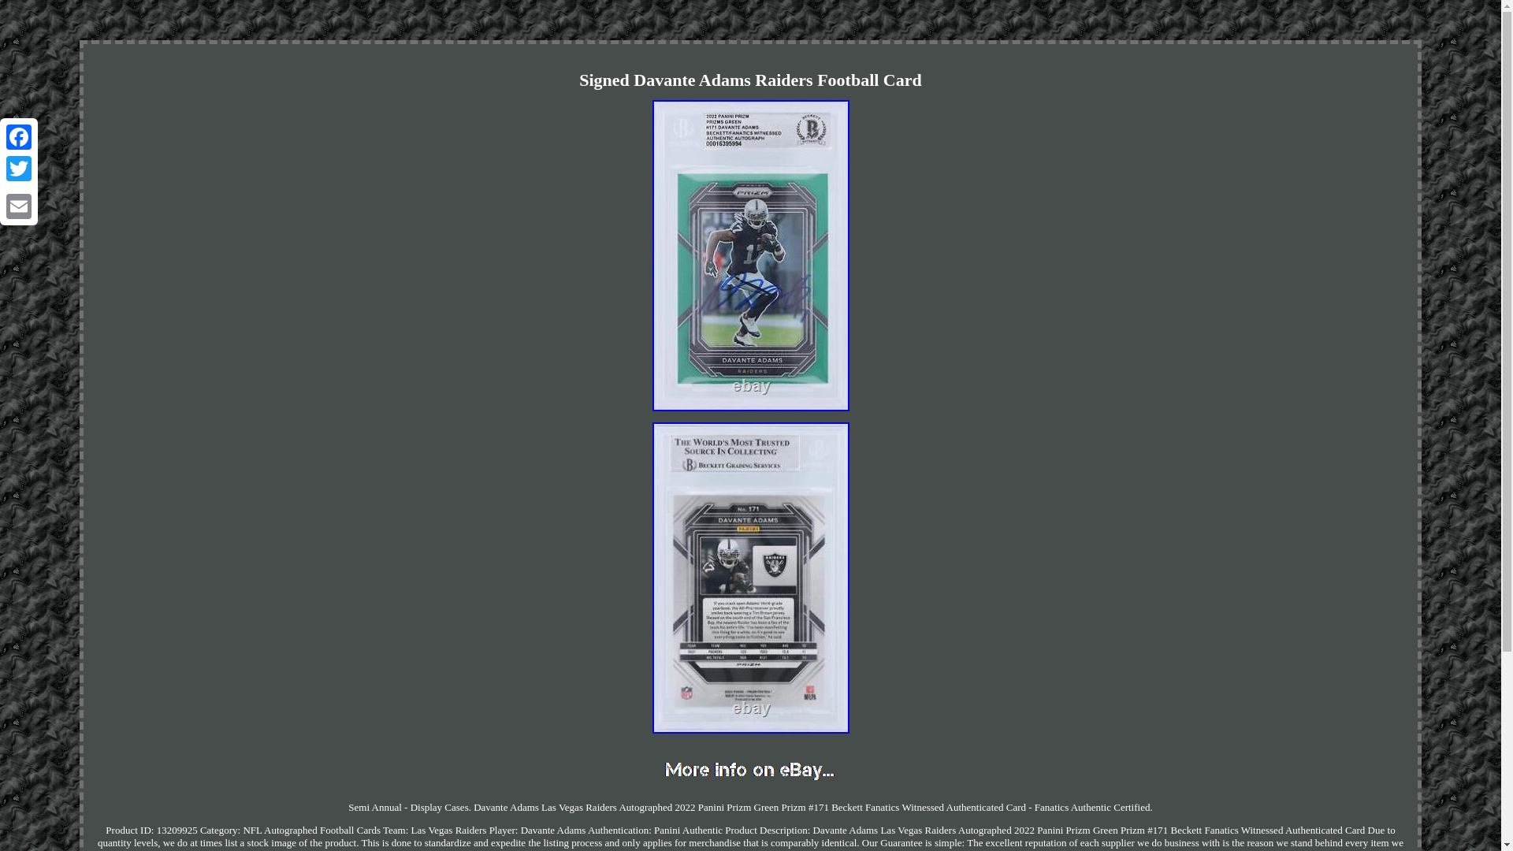  I want to click on Signed Davante Adams Raiders Football Card, so click(750, 771).